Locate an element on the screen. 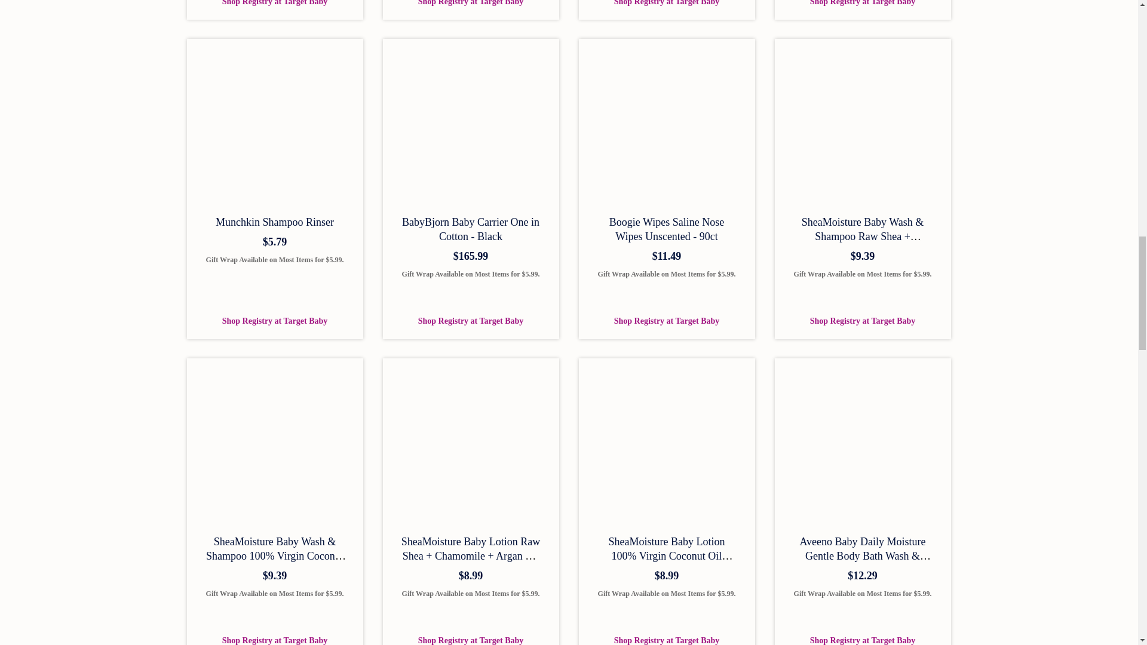 The image size is (1147, 645). Shop Registry at Target Baby is located at coordinates (471, 320).